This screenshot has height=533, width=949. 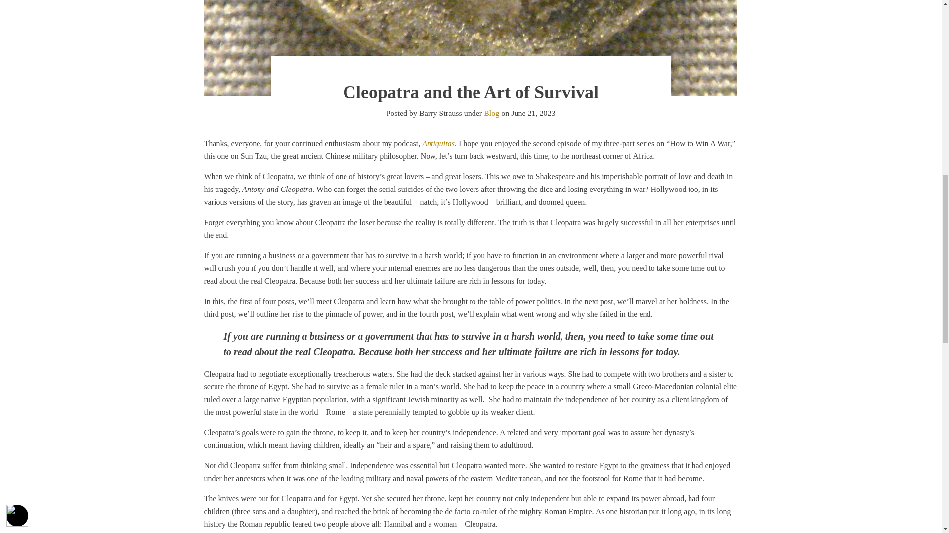 I want to click on Antiquitas, so click(x=438, y=143).